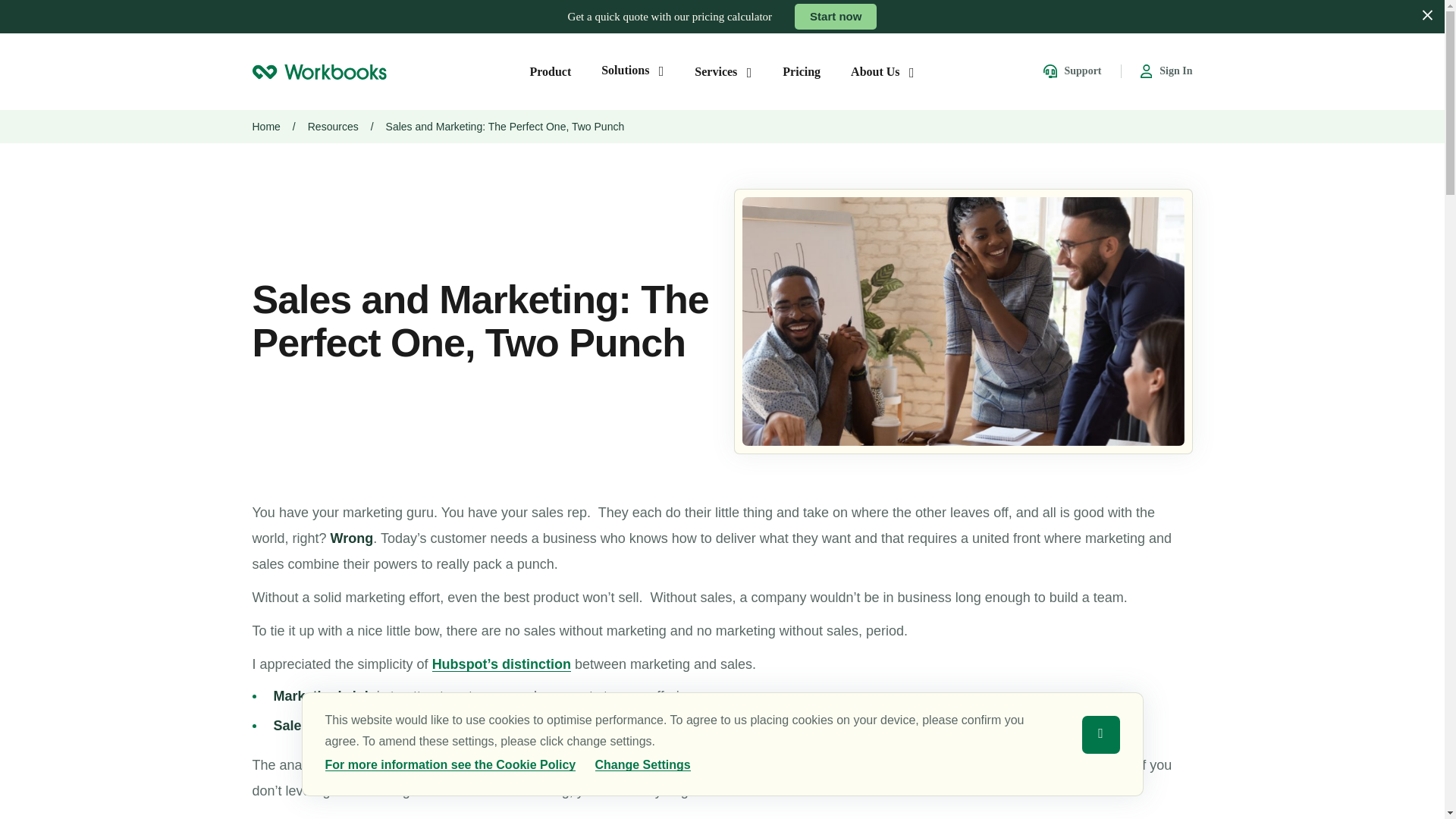  What do you see at coordinates (550, 71) in the screenshot?
I see `Product` at bounding box center [550, 71].